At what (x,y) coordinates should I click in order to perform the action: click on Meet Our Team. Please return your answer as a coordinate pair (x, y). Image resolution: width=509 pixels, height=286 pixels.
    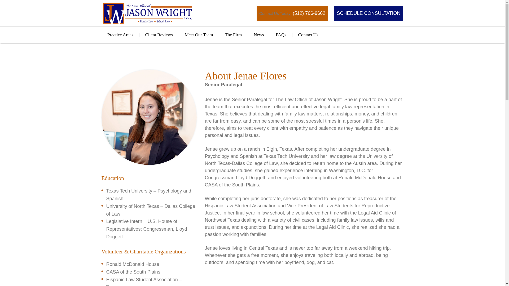
    Looking at the image, I should click on (199, 35).